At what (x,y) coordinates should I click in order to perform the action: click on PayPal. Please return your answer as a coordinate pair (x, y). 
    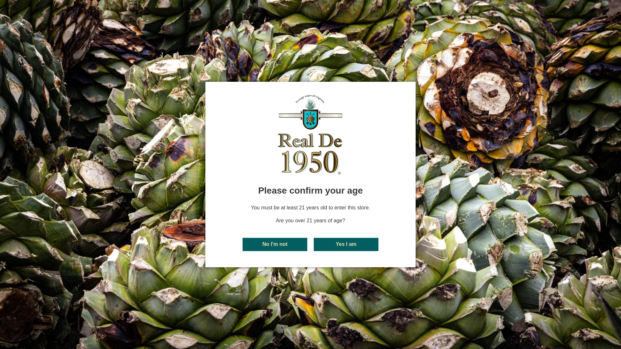
    Looking at the image, I should click on (349, 314).